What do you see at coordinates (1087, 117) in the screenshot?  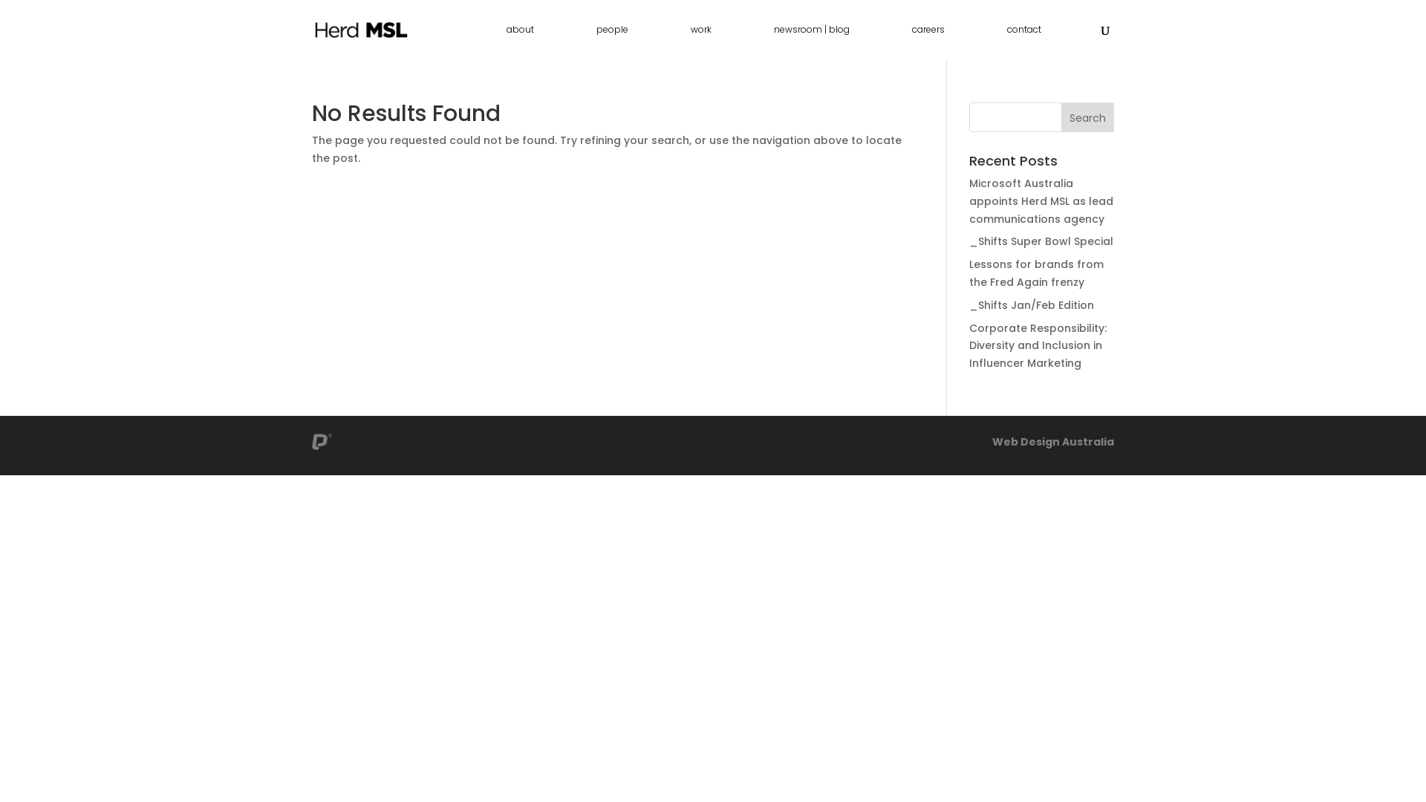 I see `Search` at bounding box center [1087, 117].